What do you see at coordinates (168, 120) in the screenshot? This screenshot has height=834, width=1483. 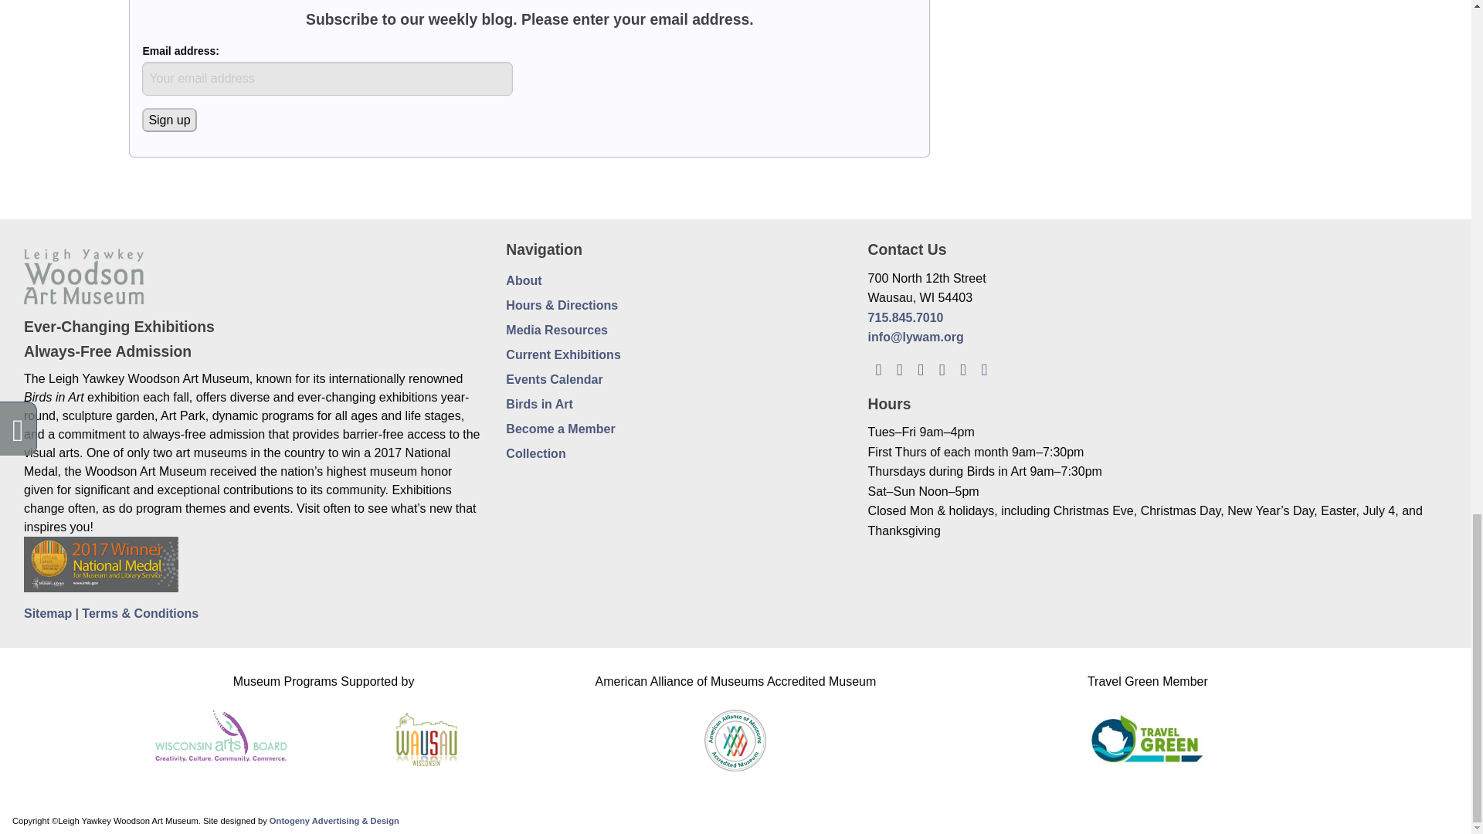 I see `Sign up` at bounding box center [168, 120].